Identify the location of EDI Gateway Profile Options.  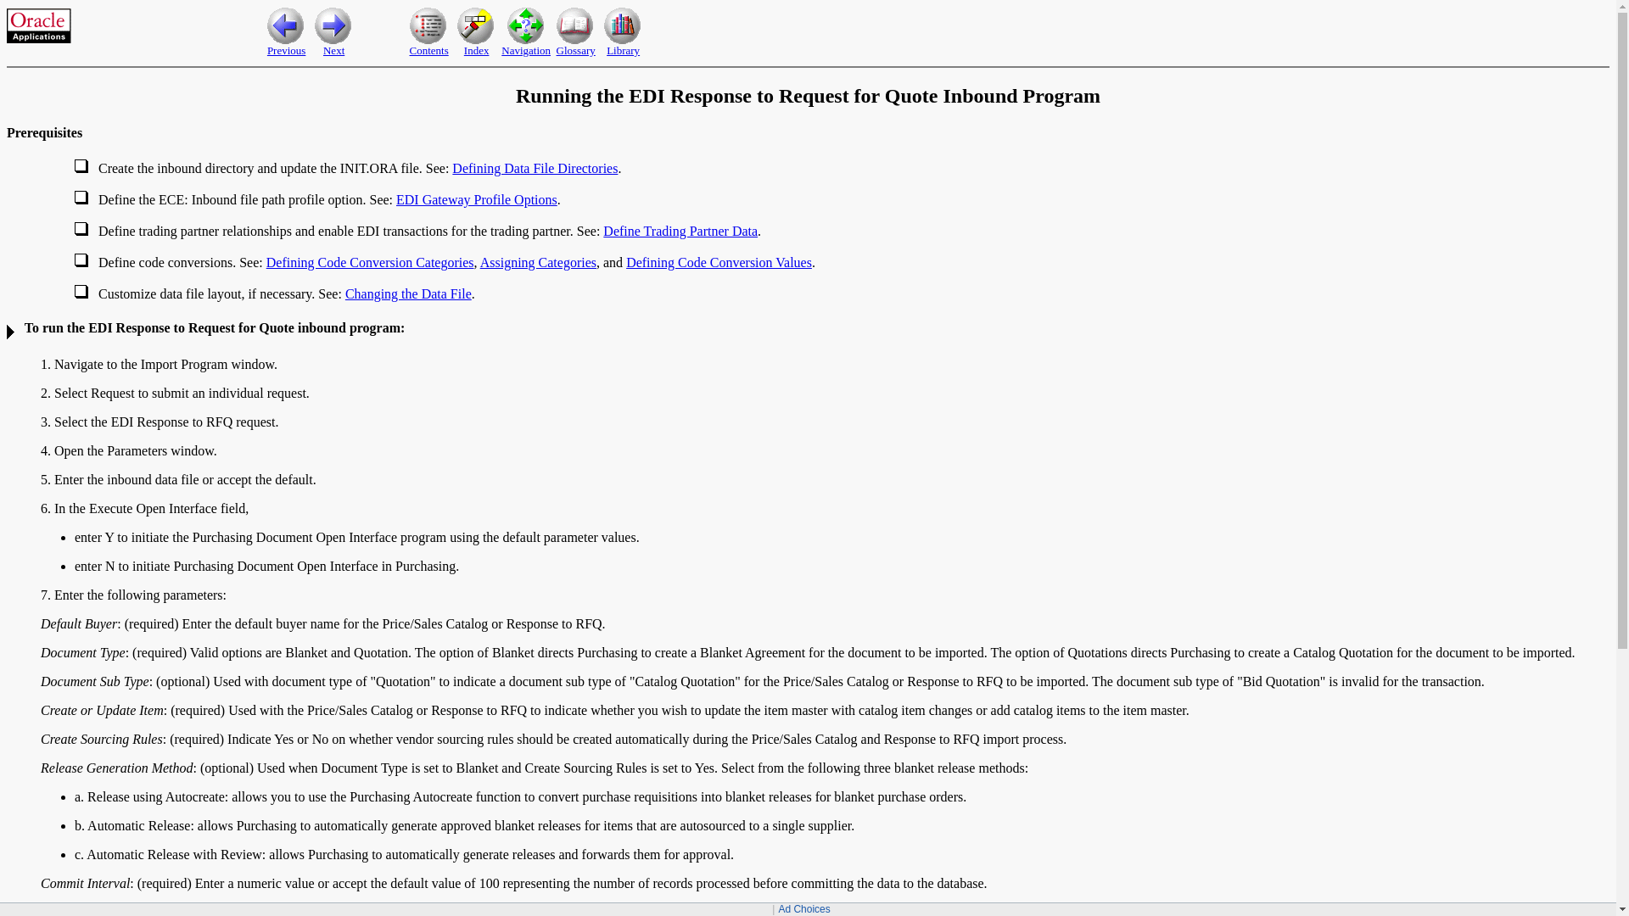
(476, 199).